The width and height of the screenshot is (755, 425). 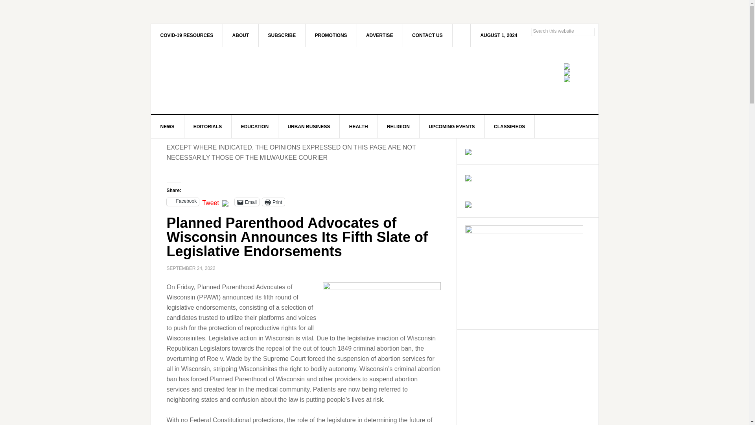 I want to click on NEWS, so click(x=168, y=127).